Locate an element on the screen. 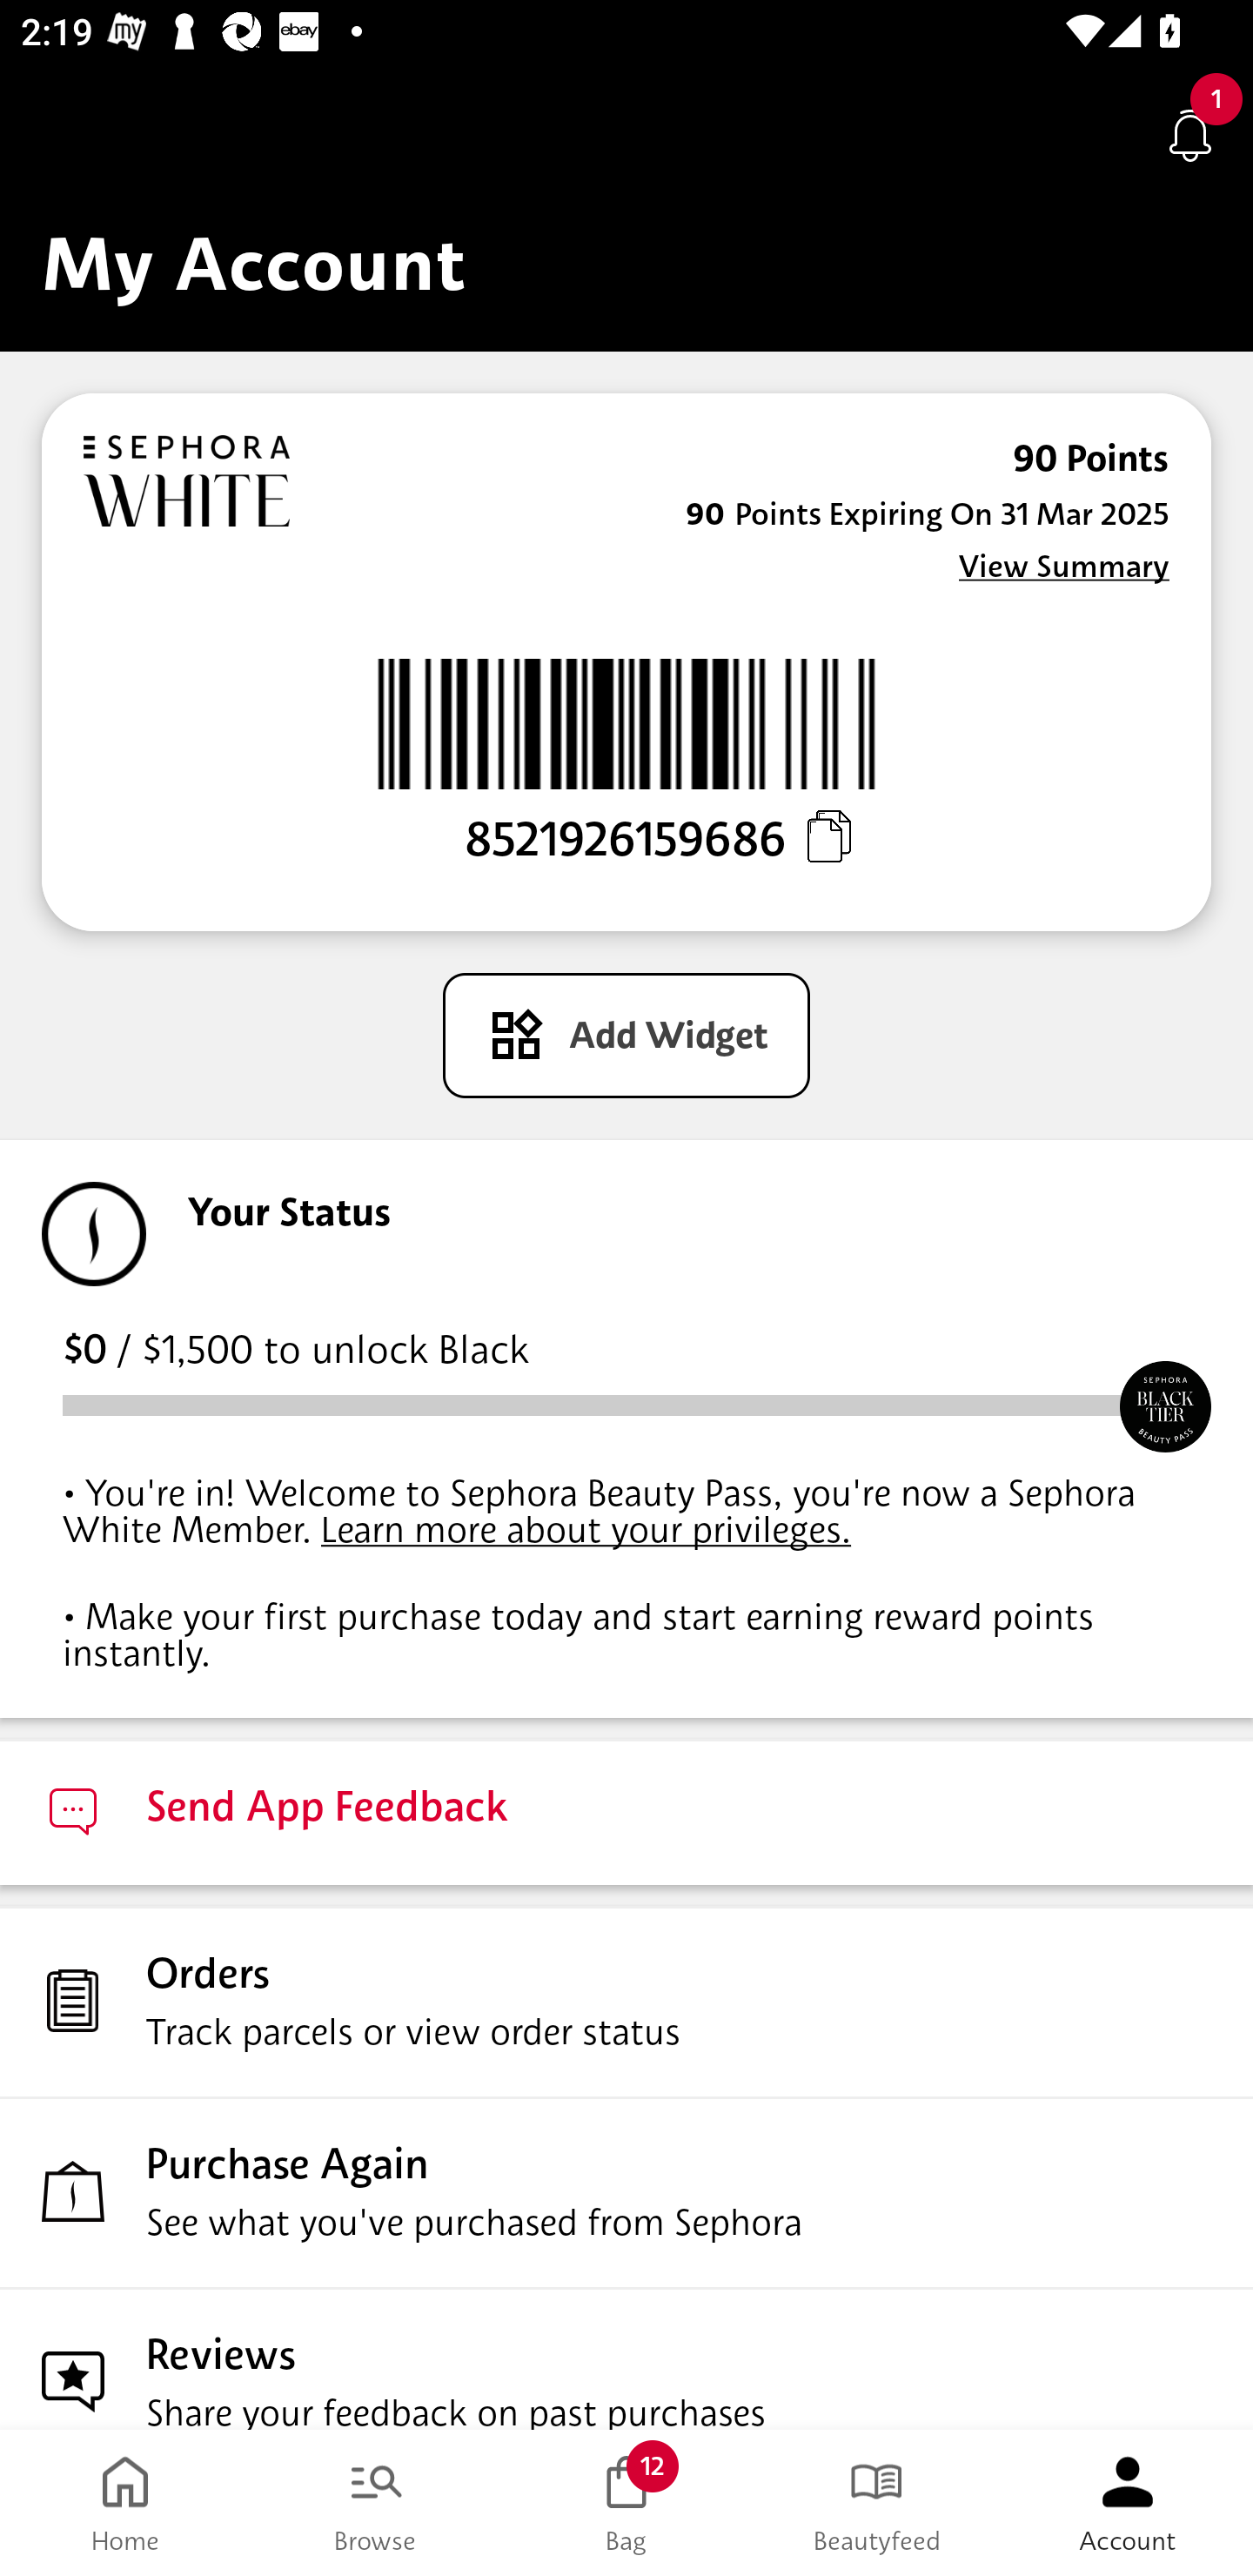 The width and height of the screenshot is (1253, 2576). Reviews Share your feedback on past purchases is located at coordinates (626, 2358).